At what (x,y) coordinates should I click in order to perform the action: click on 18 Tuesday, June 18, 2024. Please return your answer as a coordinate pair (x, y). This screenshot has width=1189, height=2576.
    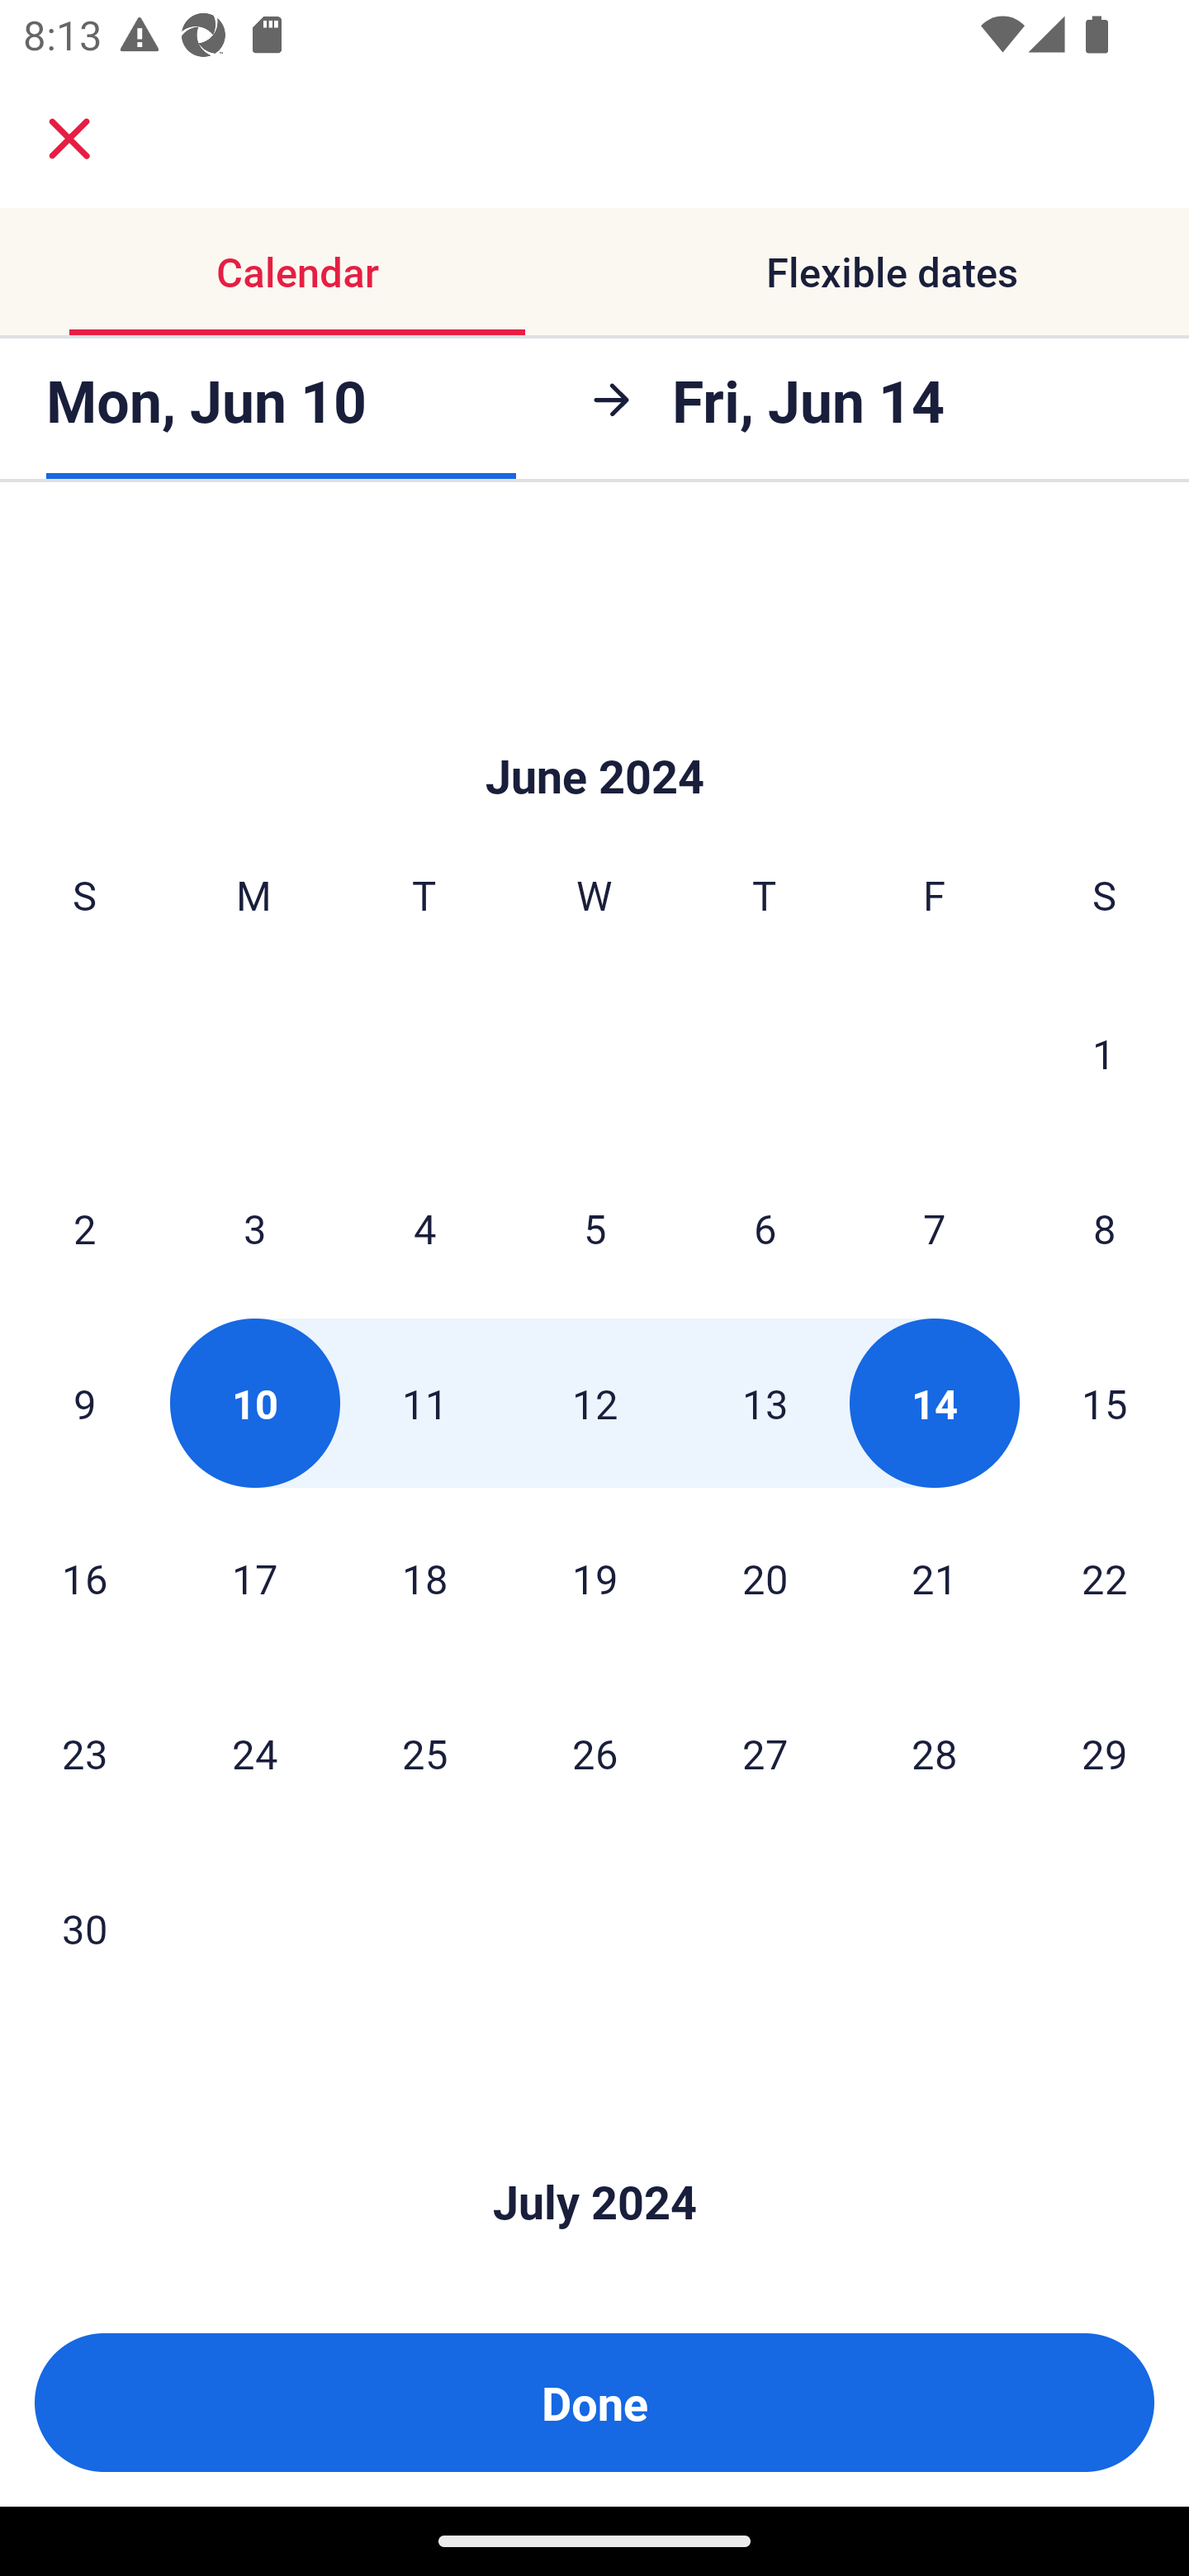
    Looking at the image, I should click on (424, 1579).